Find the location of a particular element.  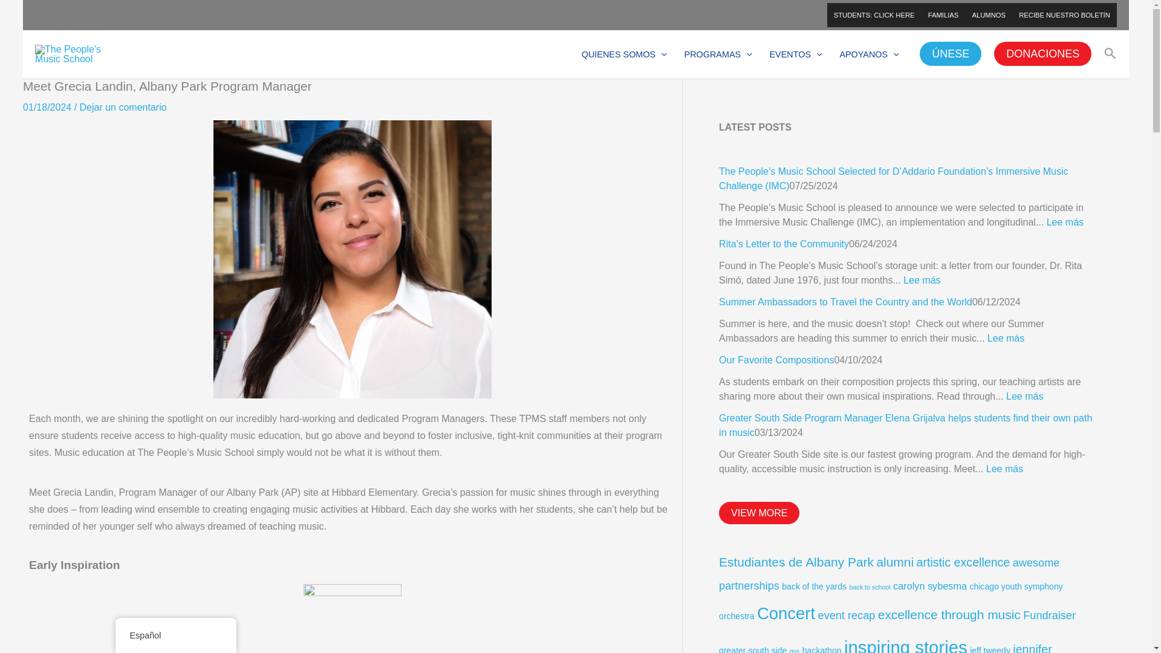

ALUMNOS is located at coordinates (988, 15).